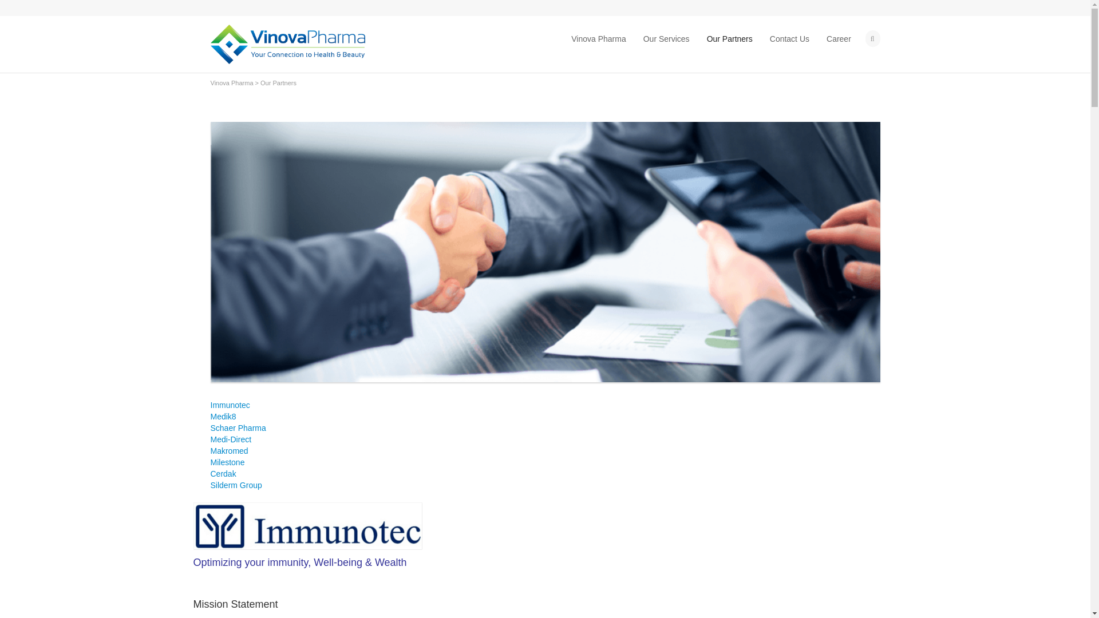  Describe the element at coordinates (251, 9) in the screenshot. I see `LinkedIn` at that location.